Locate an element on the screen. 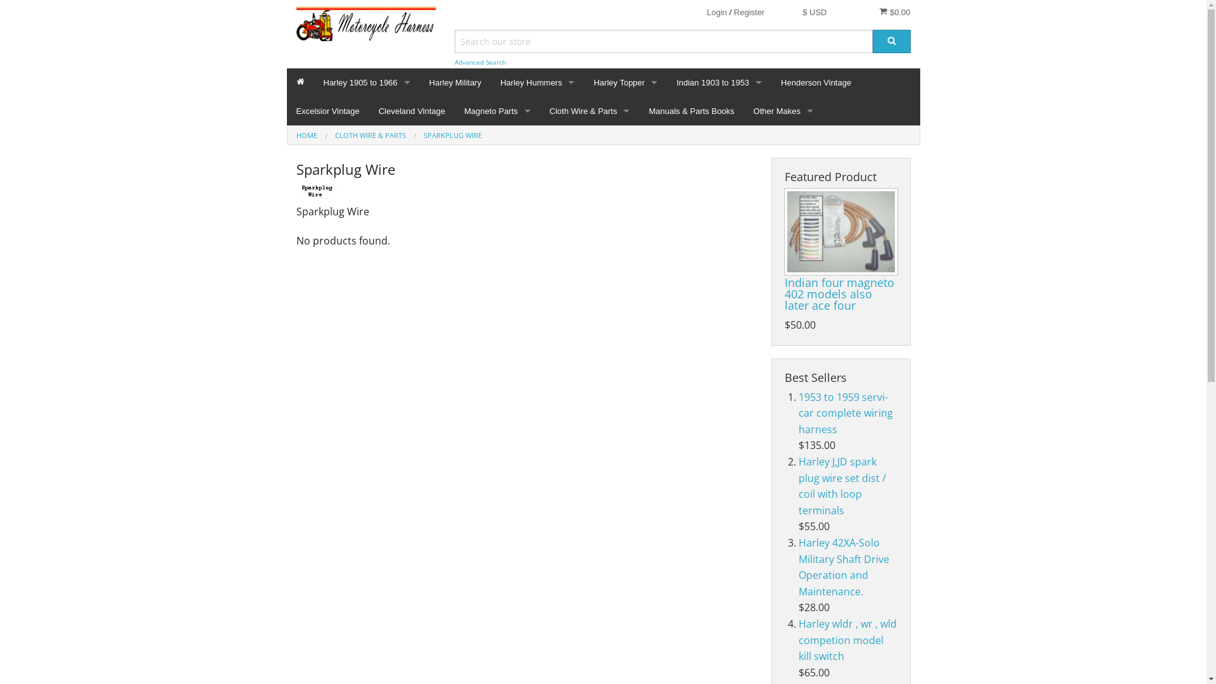 The width and height of the screenshot is (1216, 684). $0.00 is located at coordinates (894, 12).